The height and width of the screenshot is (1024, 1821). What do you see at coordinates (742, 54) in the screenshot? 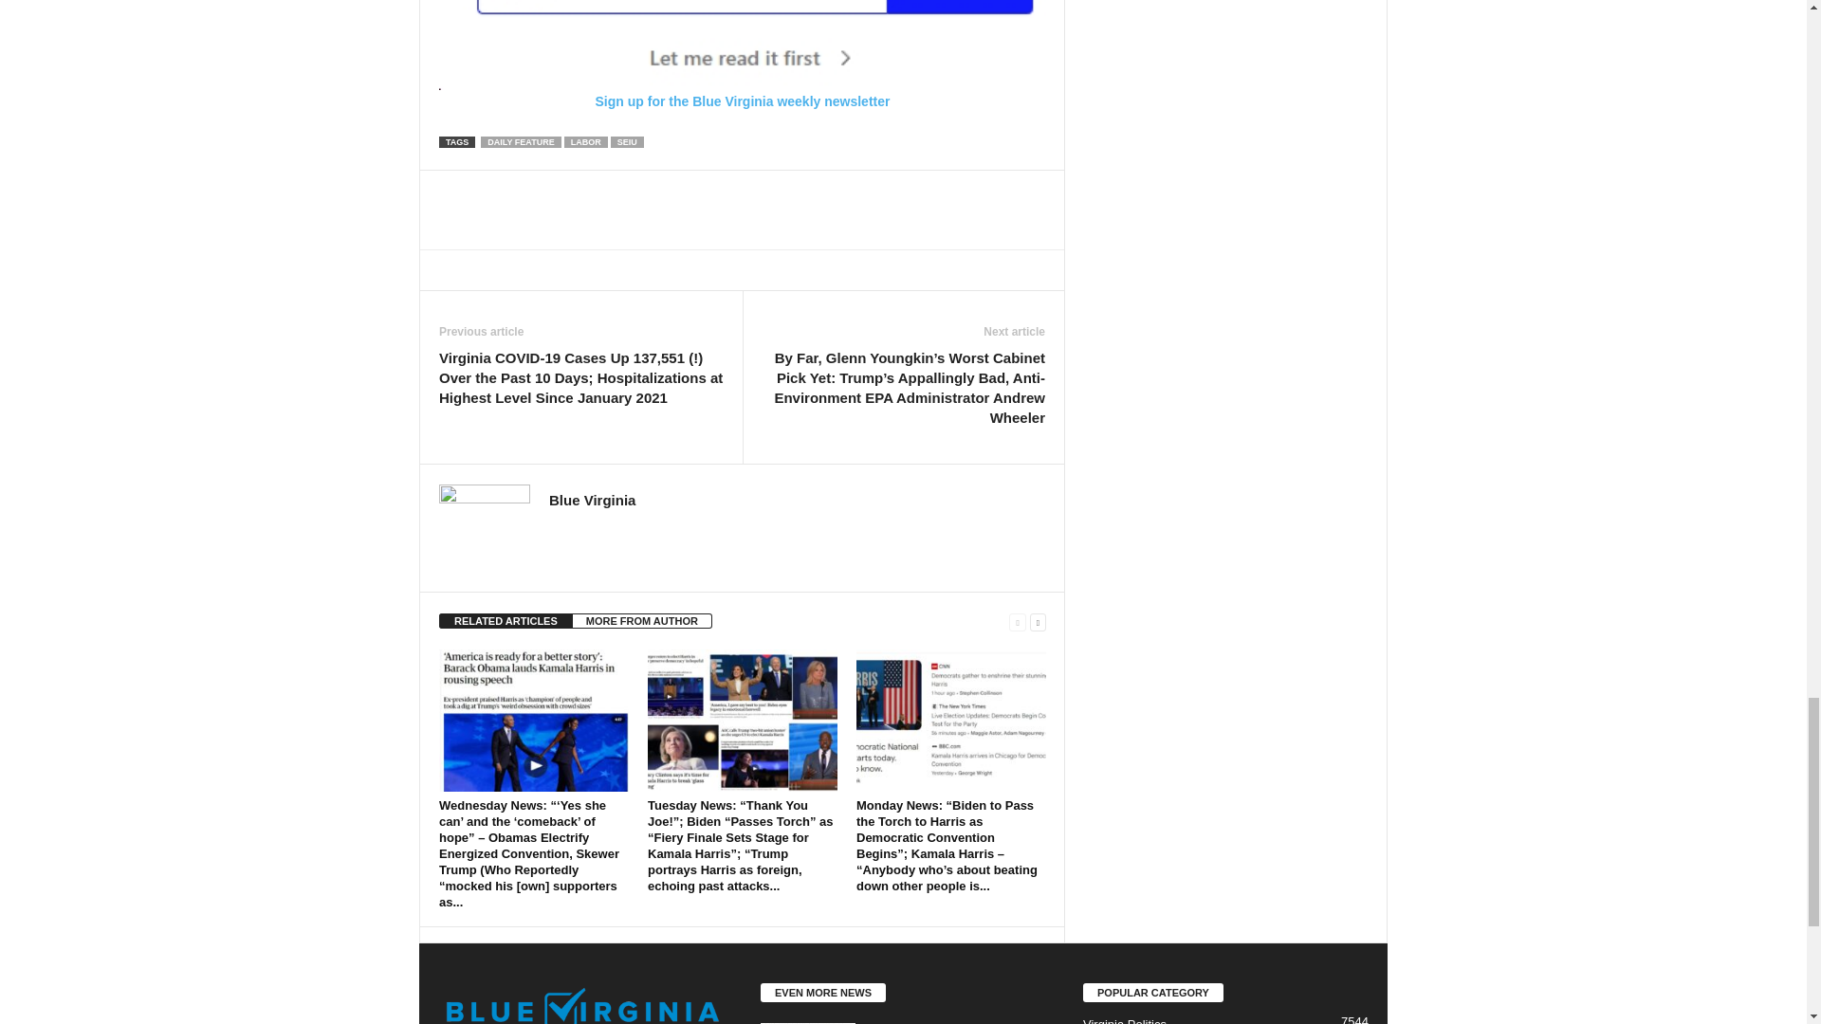
I see `Sign up for the Blue Virginia weekly newsletter` at bounding box center [742, 54].